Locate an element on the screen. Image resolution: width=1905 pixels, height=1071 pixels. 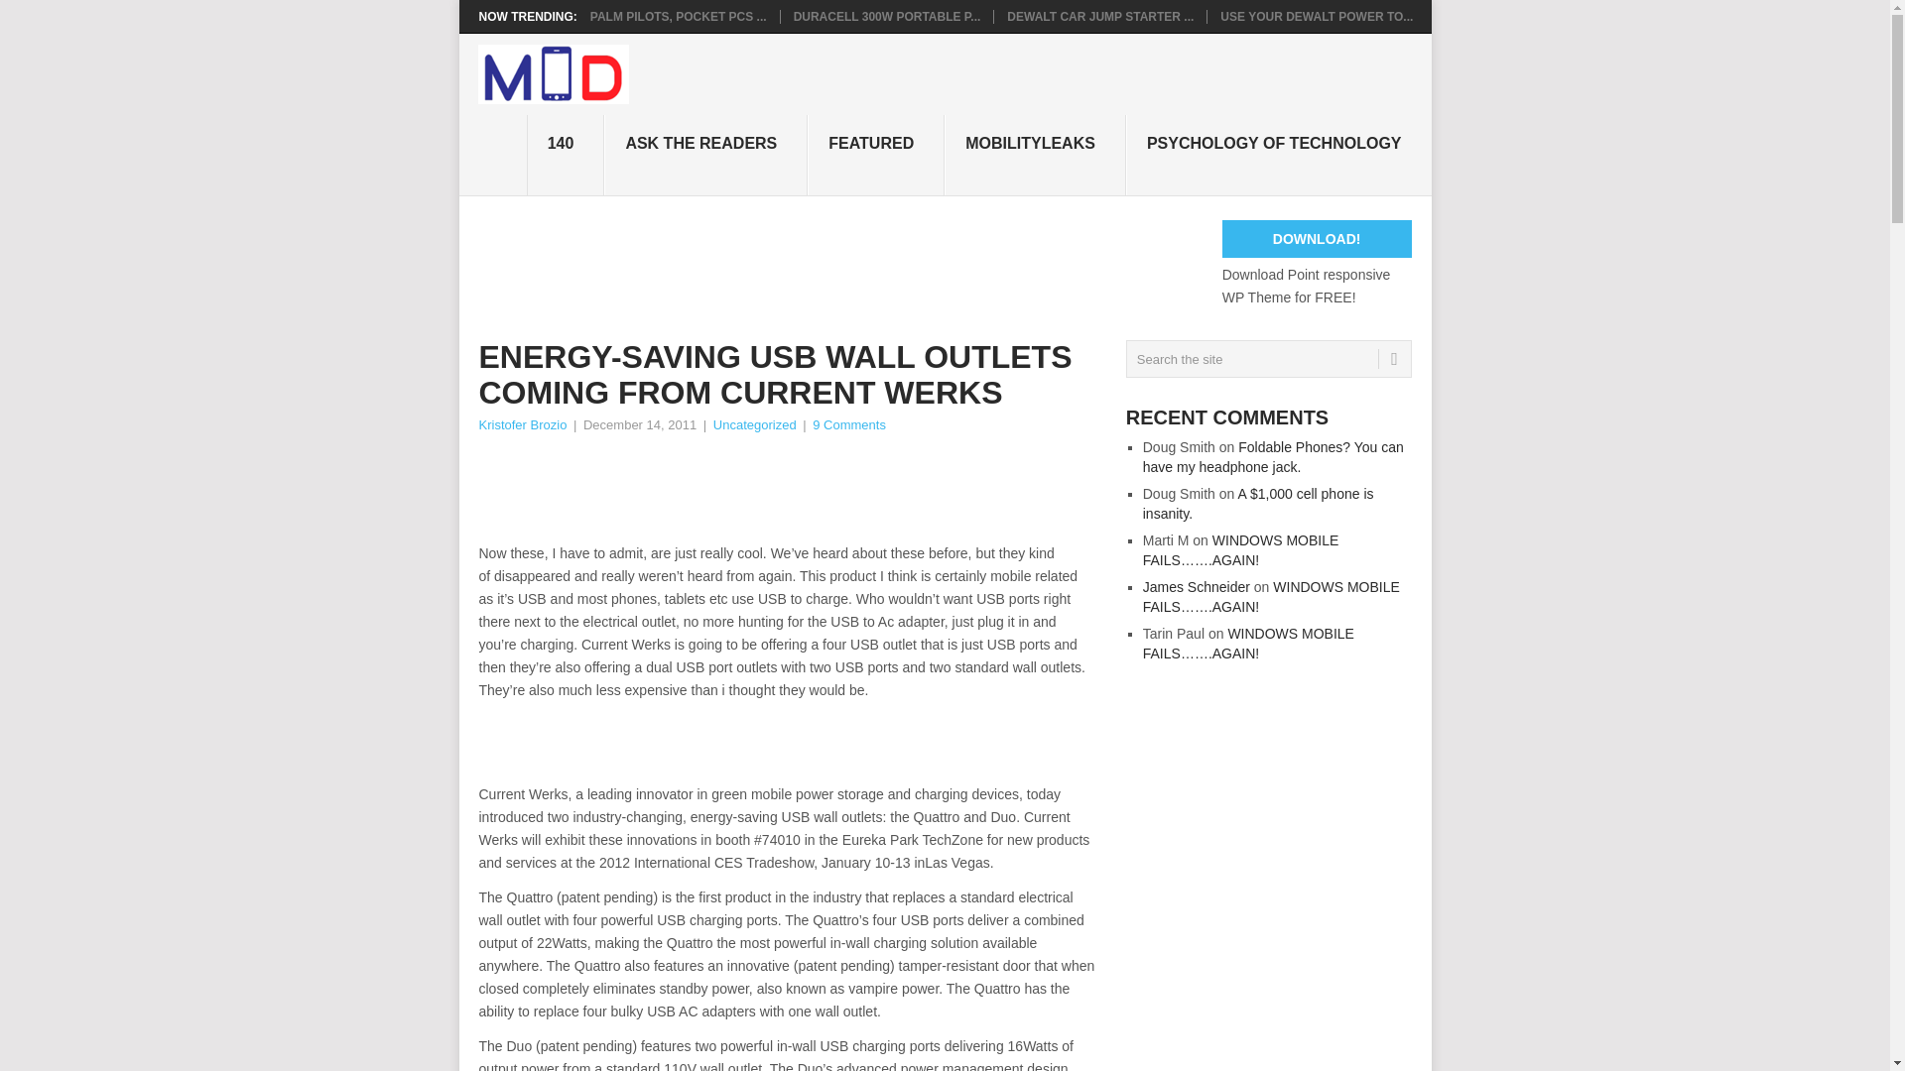
DOWNLOAD! is located at coordinates (1317, 239).